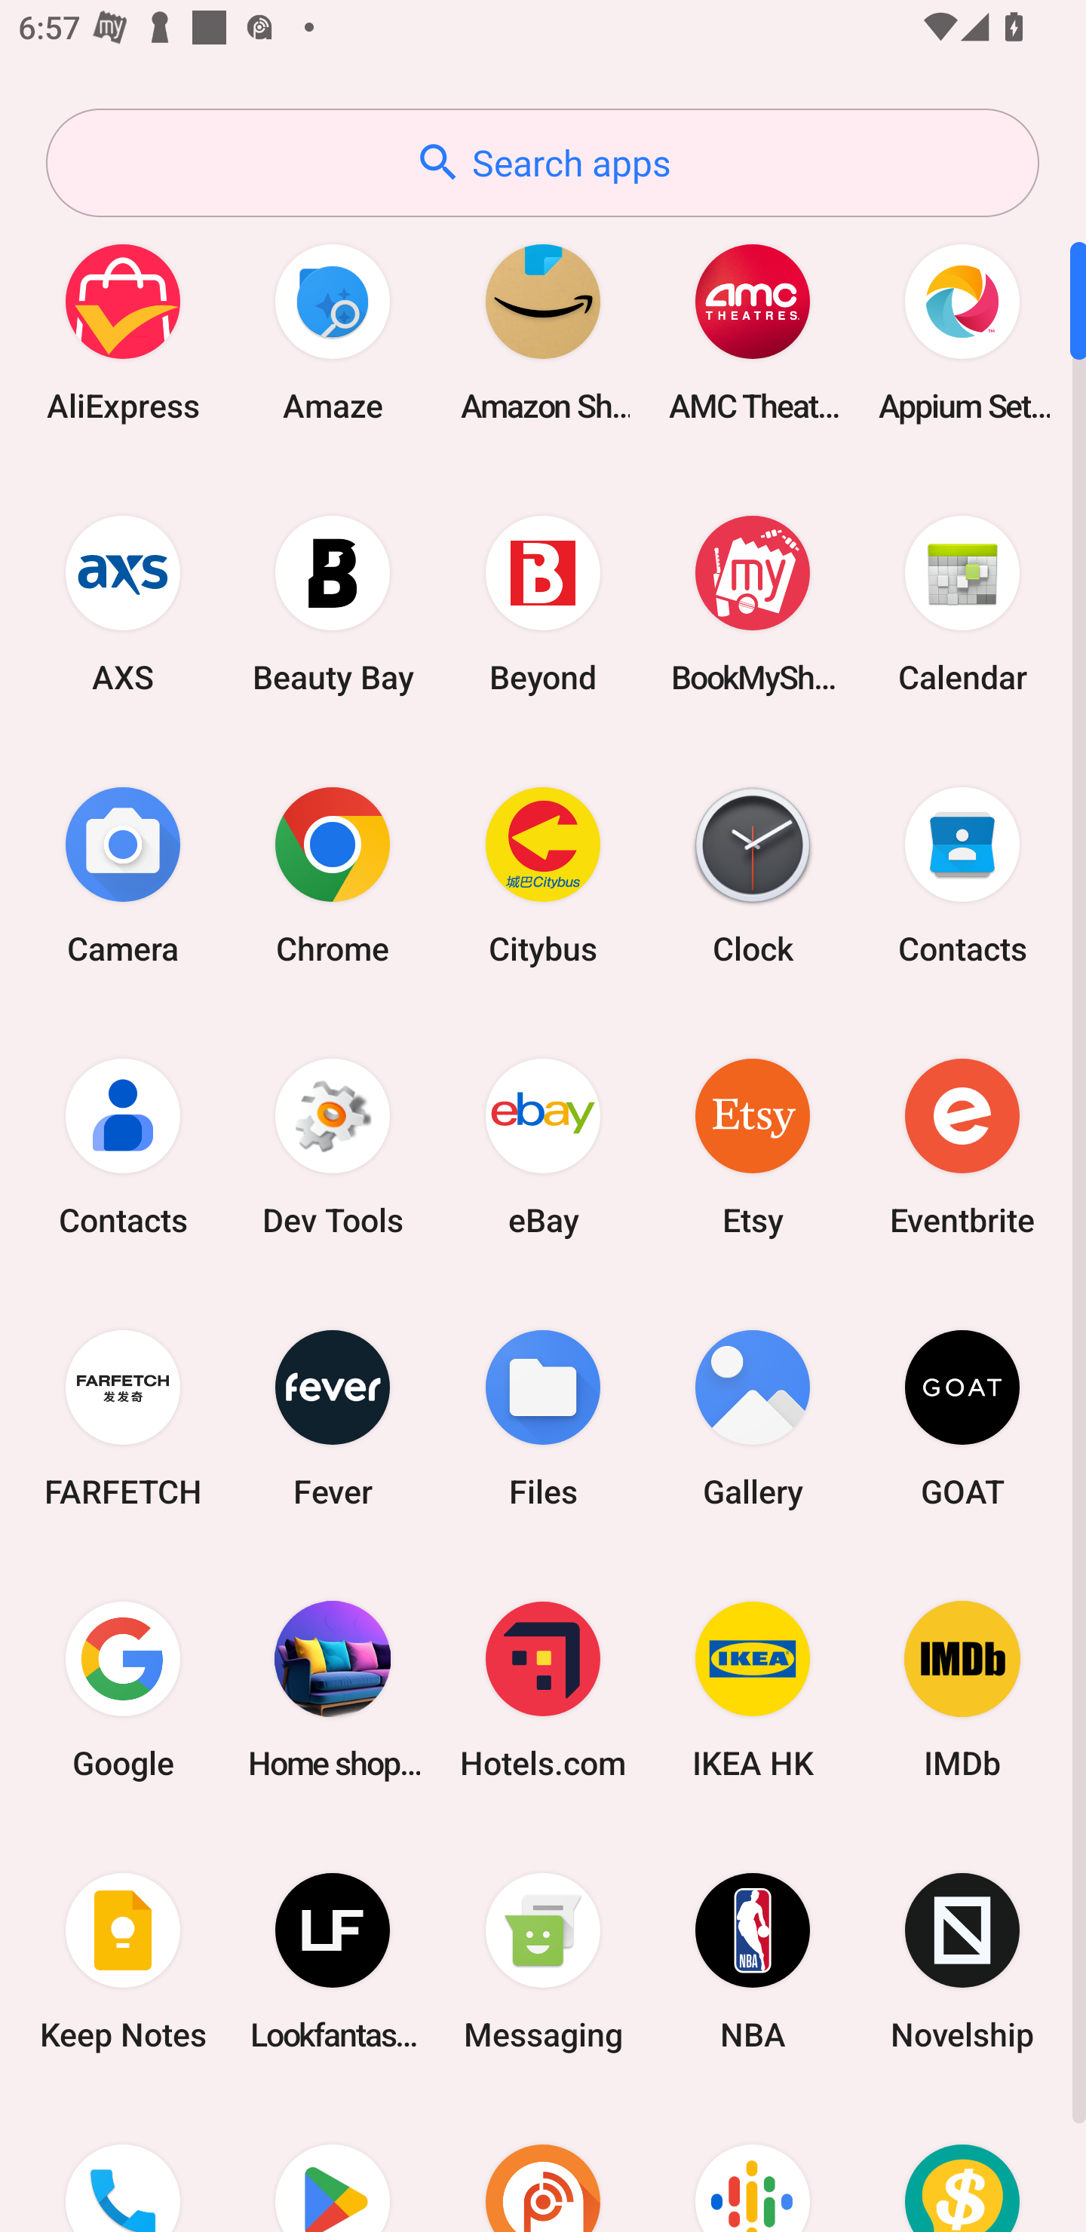  I want to click on Chrome, so click(333, 875).